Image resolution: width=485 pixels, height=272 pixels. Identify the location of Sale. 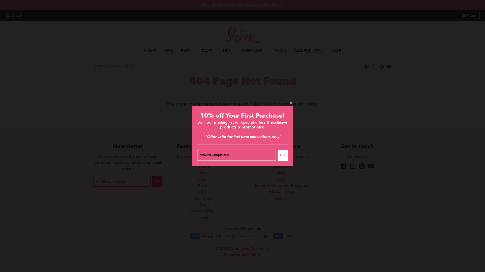
(204, 217).